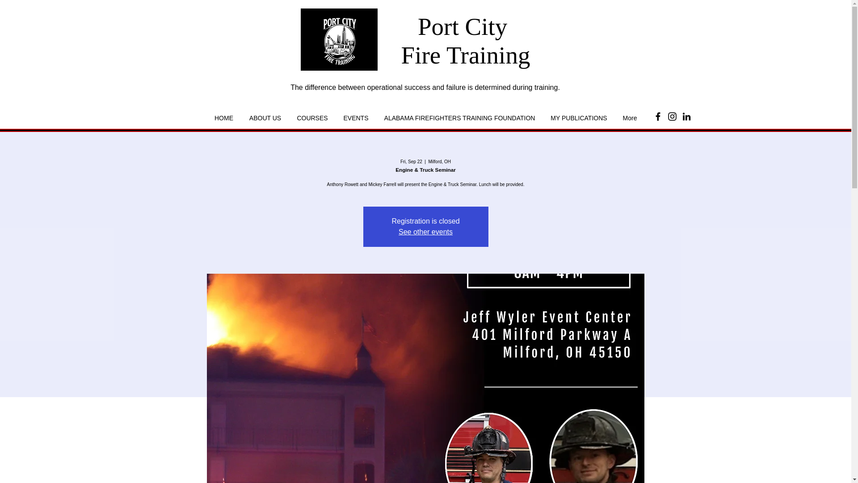 The height and width of the screenshot is (483, 858). Describe the element at coordinates (355, 118) in the screenshot. I see `EVENTS` at that location.